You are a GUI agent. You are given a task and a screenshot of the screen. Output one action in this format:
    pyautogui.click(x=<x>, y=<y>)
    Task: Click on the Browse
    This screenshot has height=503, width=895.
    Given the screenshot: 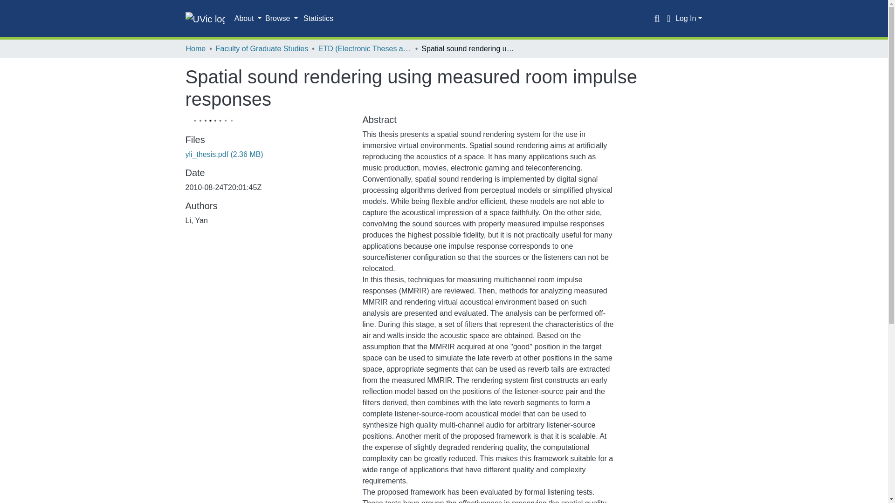 What is the action you would take?
    pyautogui.click(x=282, y=19)
    